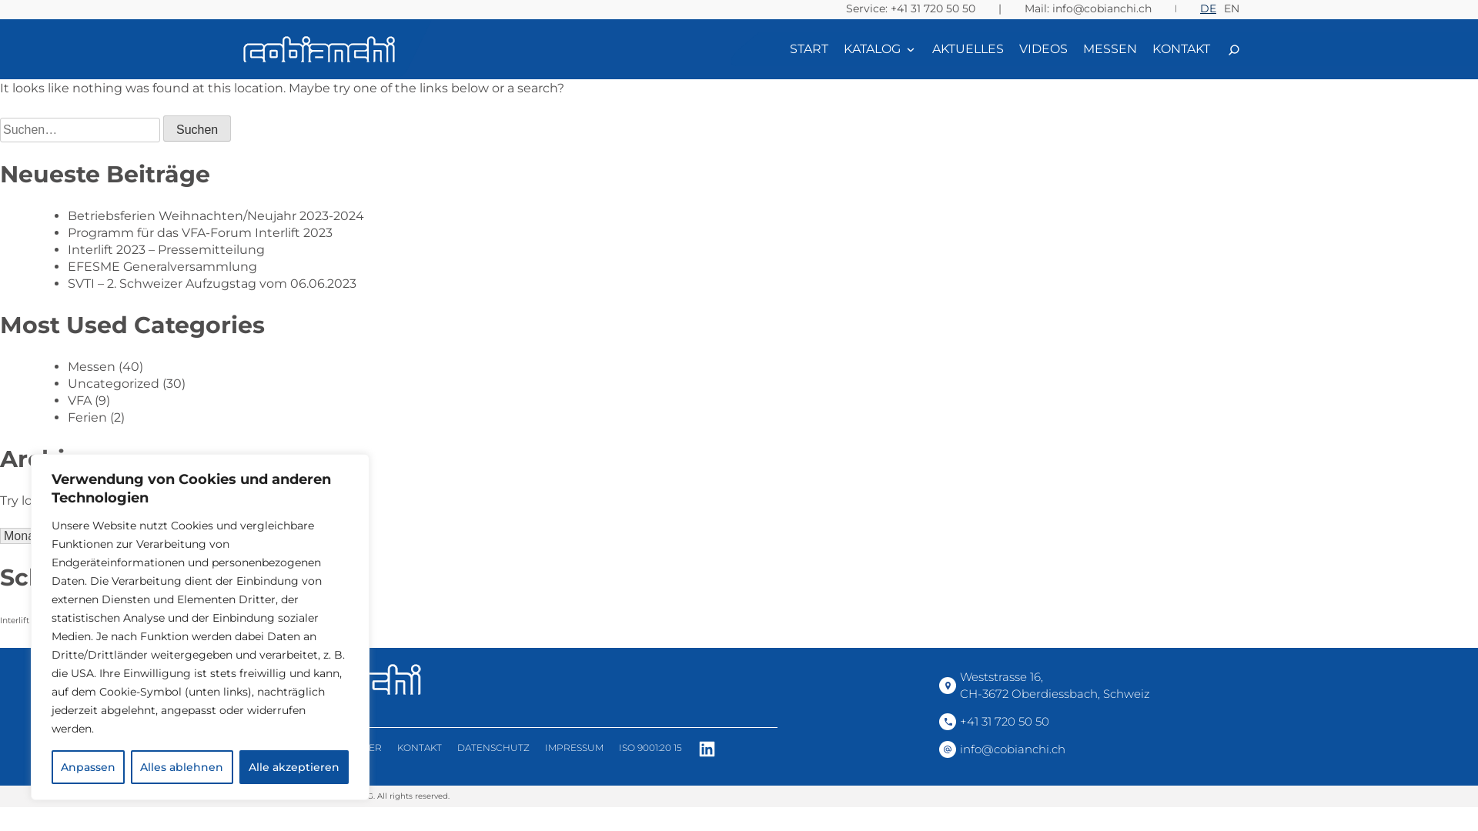 This screenshot has width=1478, height=831. I want to click on KONTAKT, so click(420, 748).